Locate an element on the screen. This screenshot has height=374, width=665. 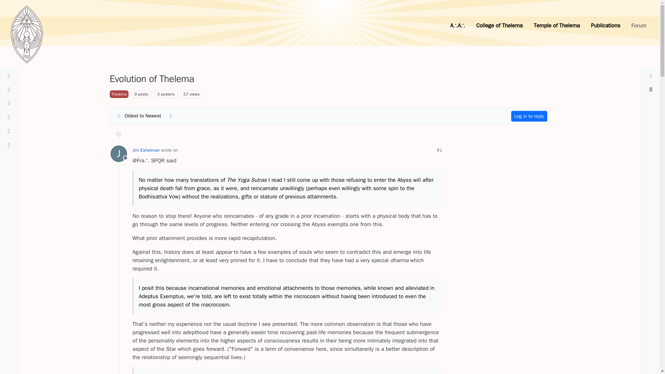
Recent is located at coordinates (9, 90).